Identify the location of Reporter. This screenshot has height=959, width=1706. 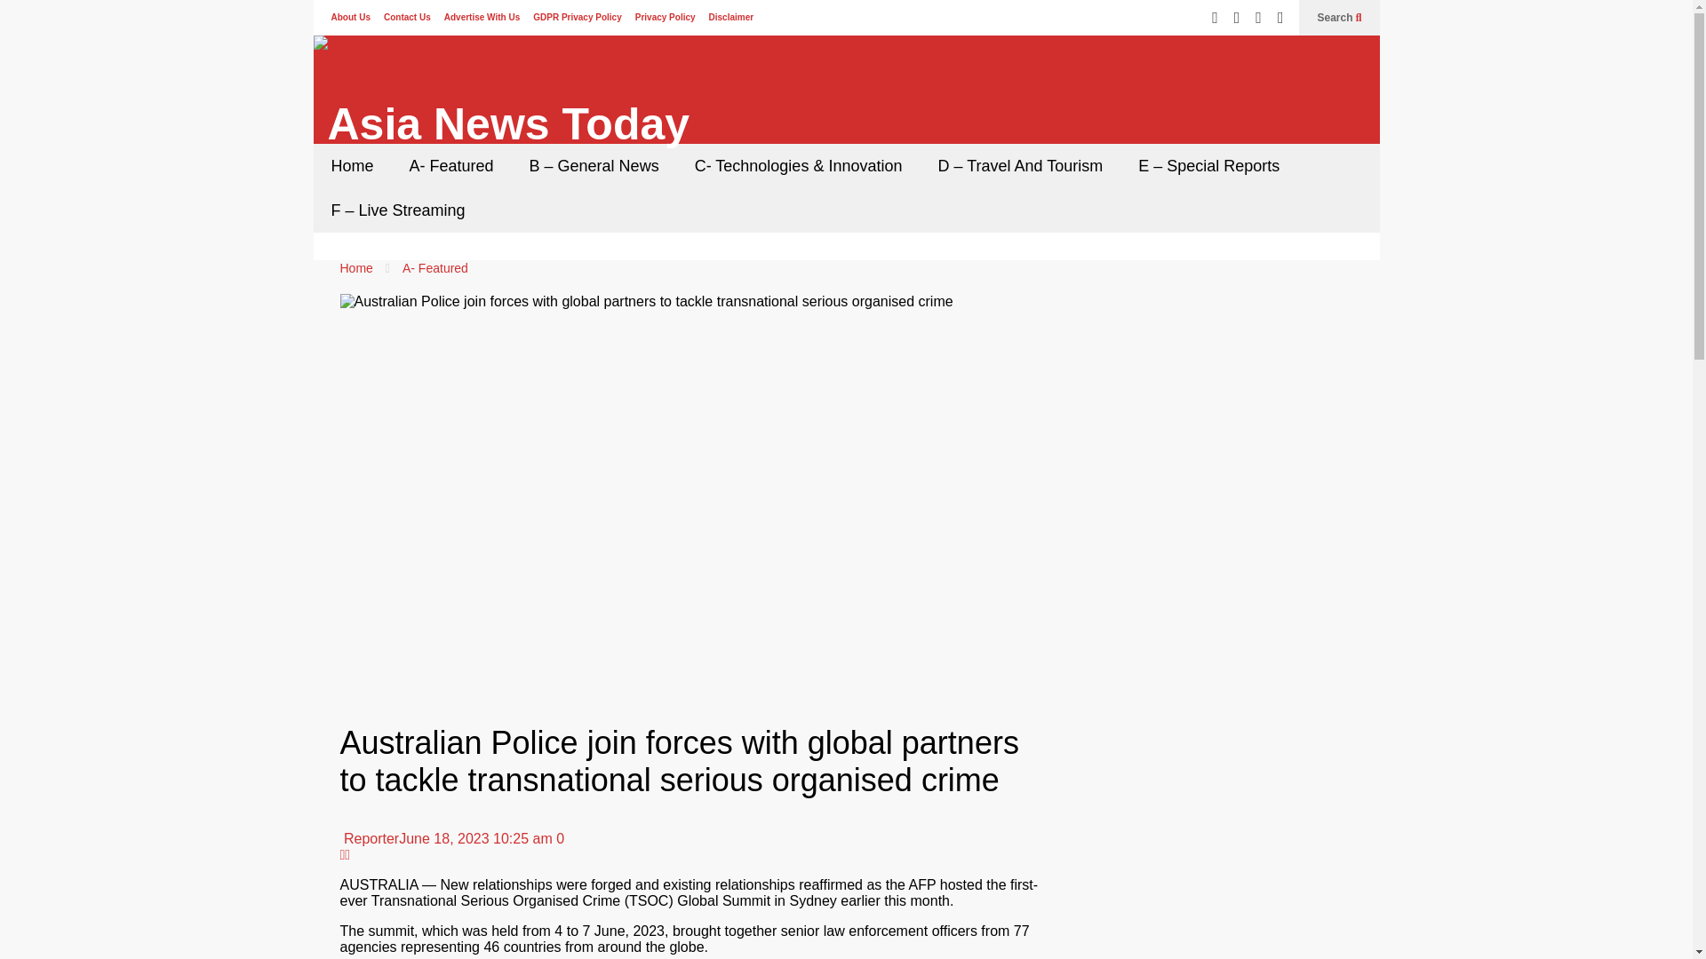
(370, 838).